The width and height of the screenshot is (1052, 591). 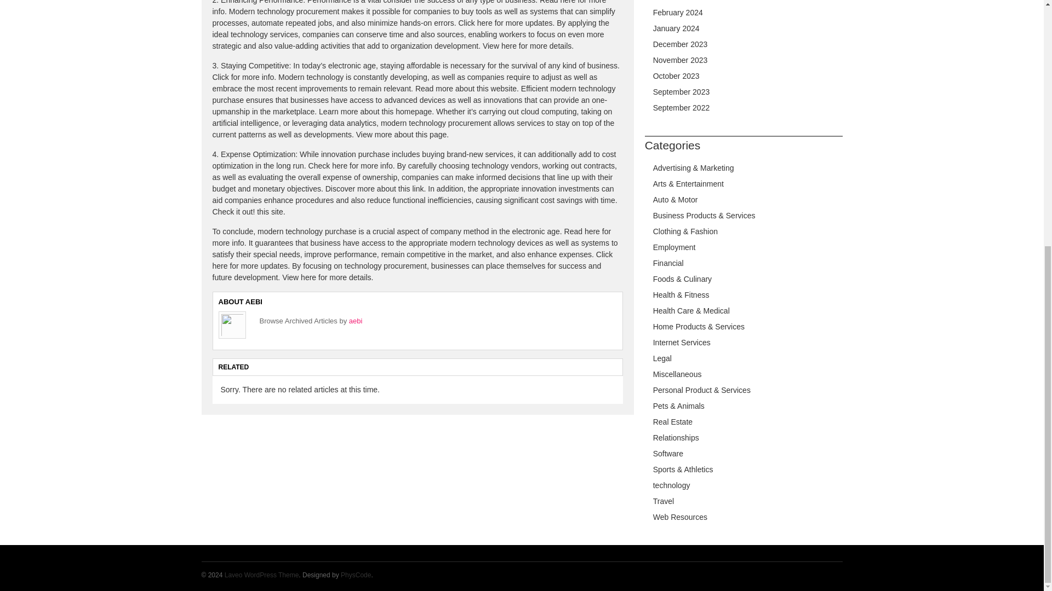 What do you see at coordinates (356, 321) in the screenshot?
I see `aebi` at bounding box center [356, 321].